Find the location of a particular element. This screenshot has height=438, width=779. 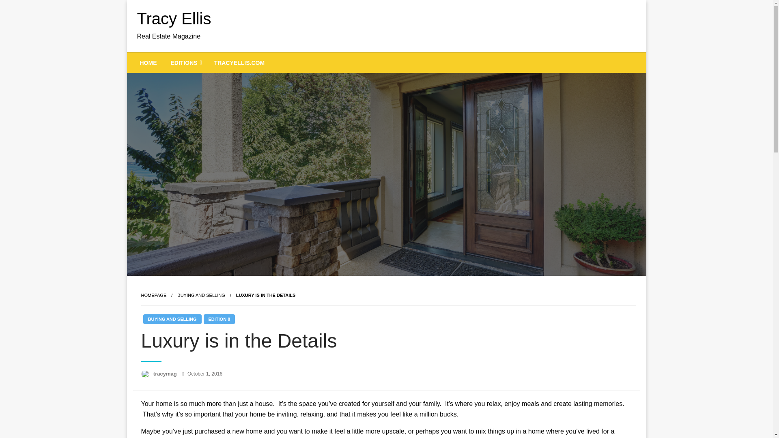

Tracy Ellis is located at coordinates (174, 19).